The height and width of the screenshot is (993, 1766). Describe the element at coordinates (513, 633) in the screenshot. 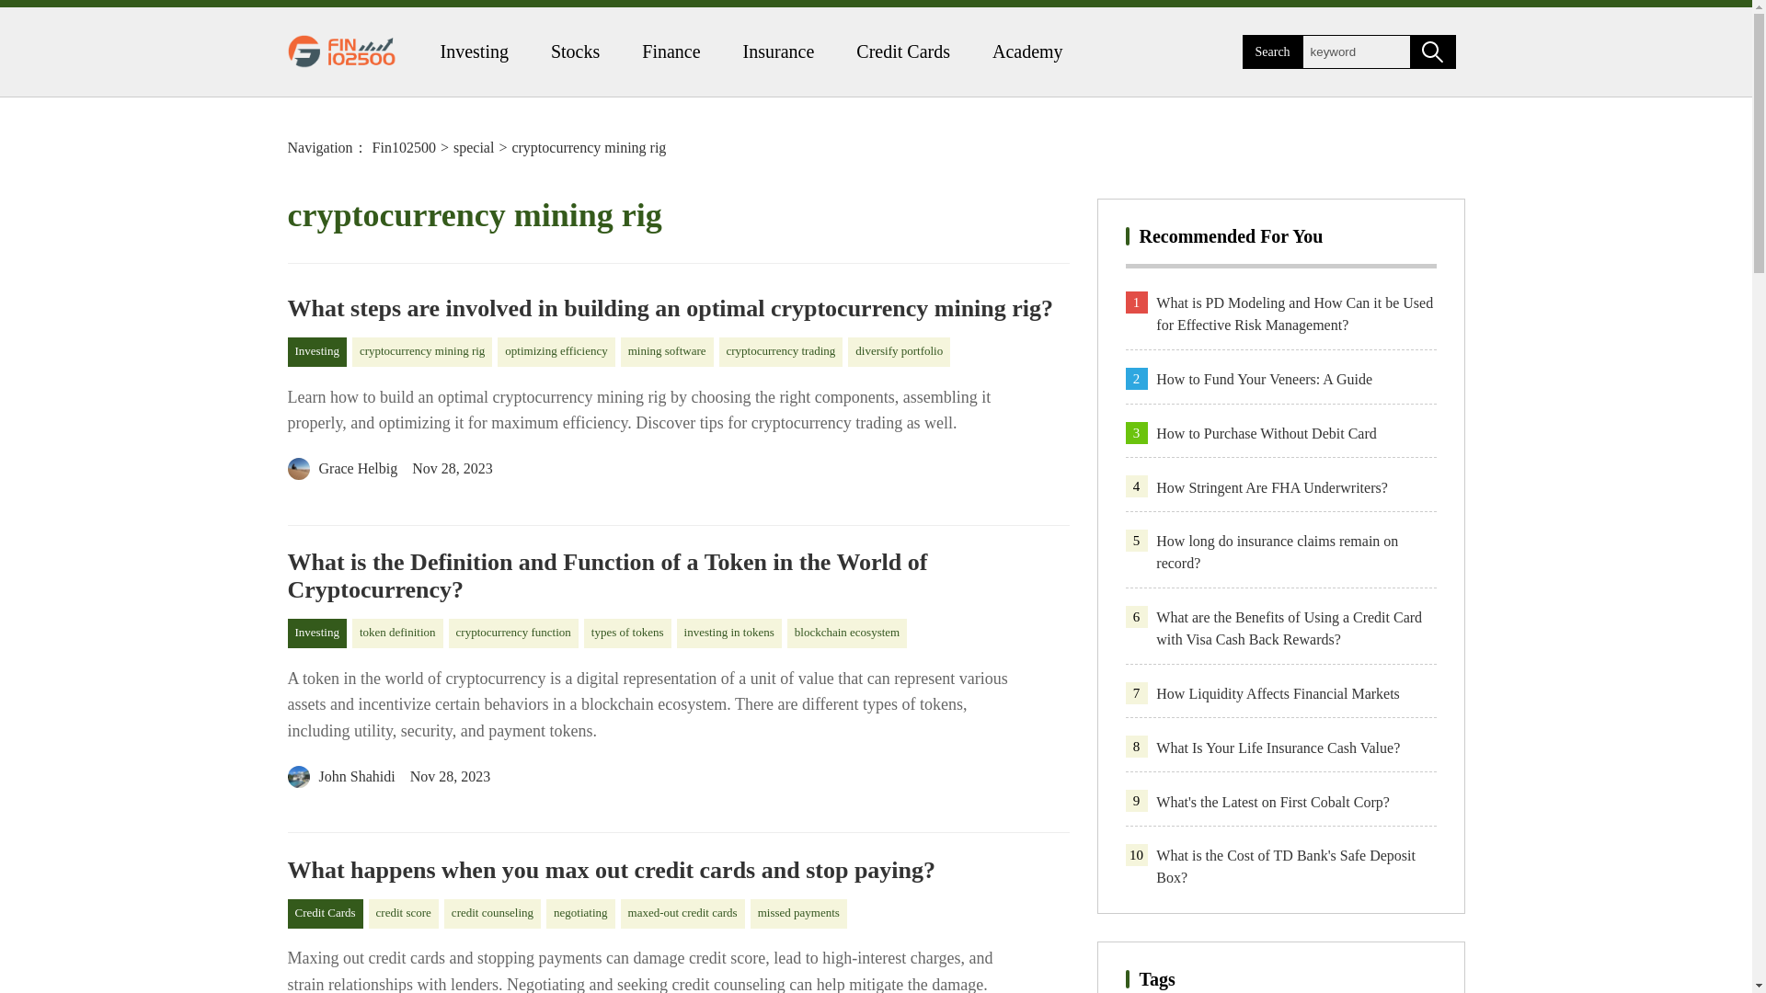

I see `cryptocurrency function` at that location.